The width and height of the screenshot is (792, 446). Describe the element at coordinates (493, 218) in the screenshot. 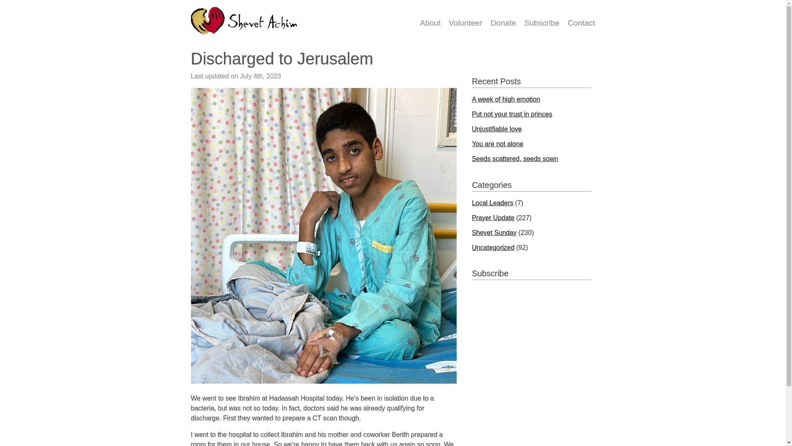

I see `Prayer Update` at that location.